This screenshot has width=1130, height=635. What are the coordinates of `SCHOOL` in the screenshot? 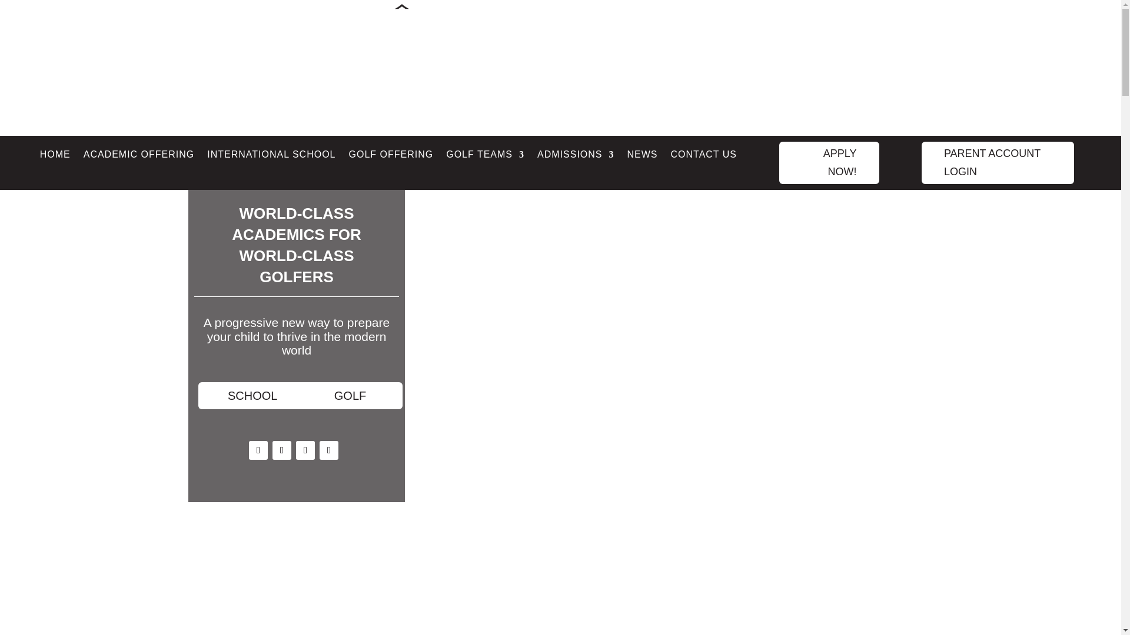 It's located at (252, 395).